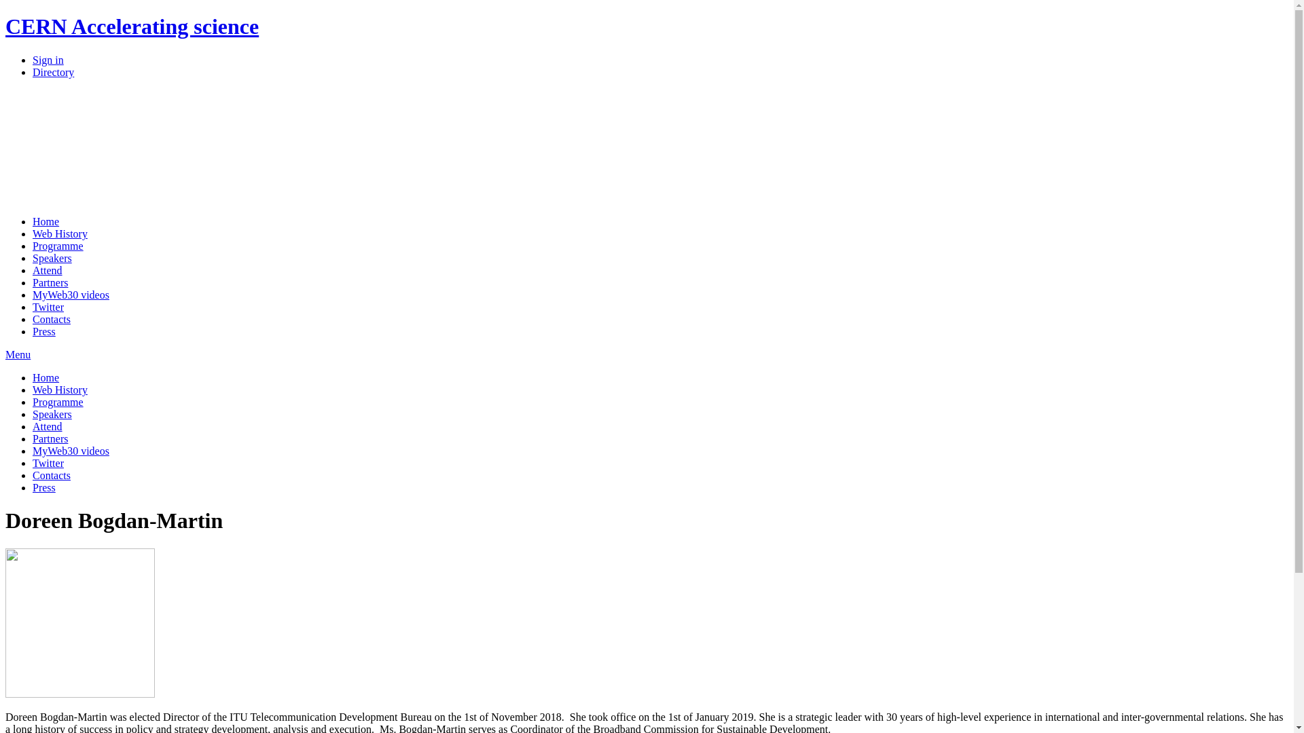 The image size is (1304, 733). I want to click on Twitter, so click(48, 463).